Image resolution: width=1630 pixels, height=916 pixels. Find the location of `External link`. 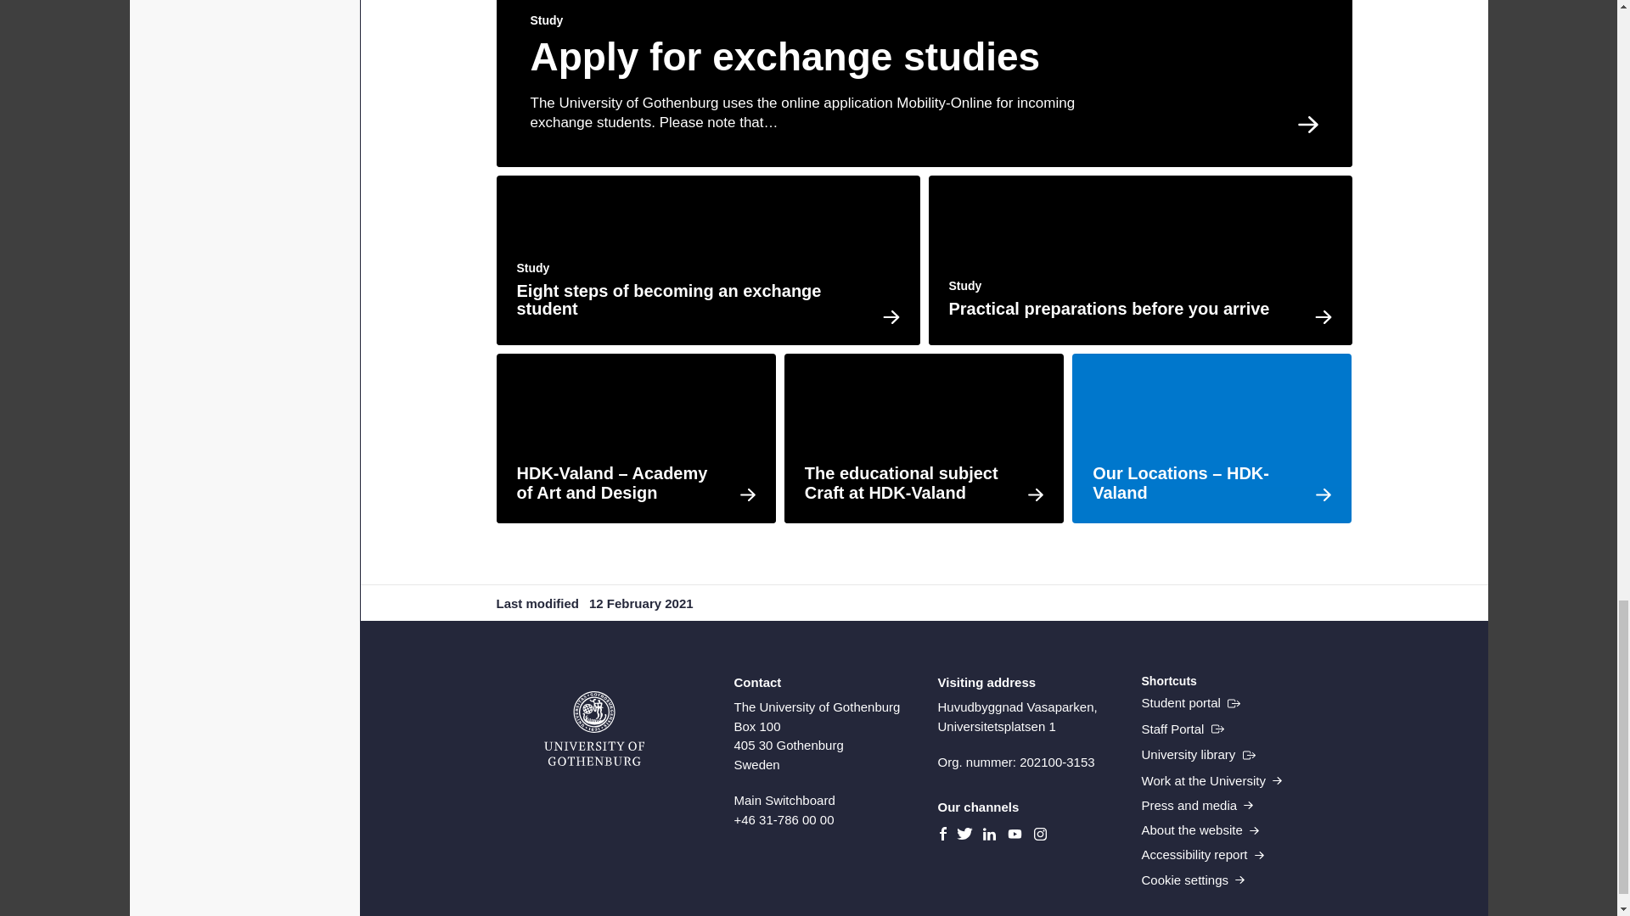

External link is located at coordinates (1198, 755).